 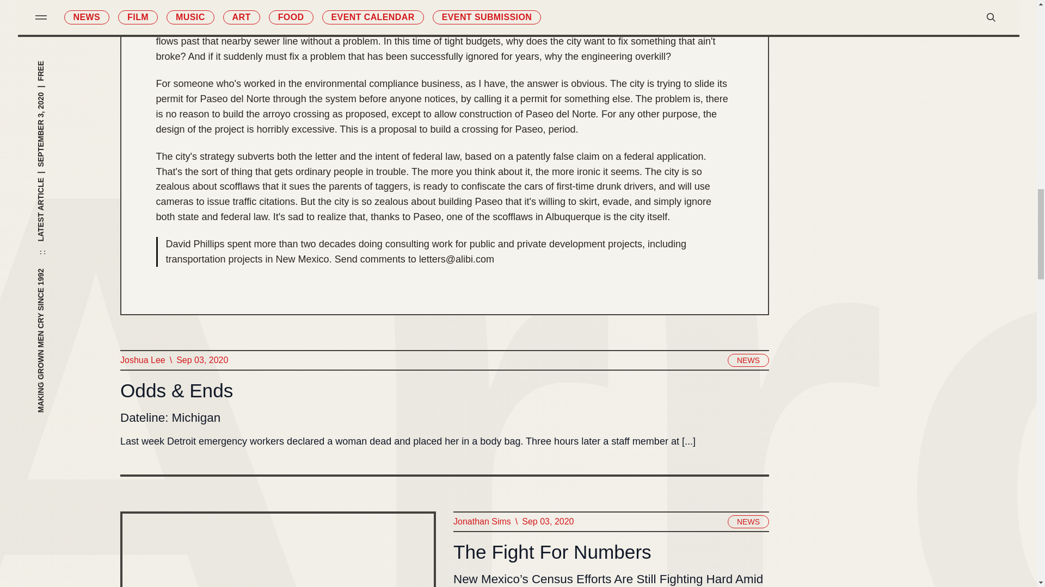 What do you see at coordinates (748, 360) in the screenshot?
I see `NEWS` at bounding box center [748, 360].